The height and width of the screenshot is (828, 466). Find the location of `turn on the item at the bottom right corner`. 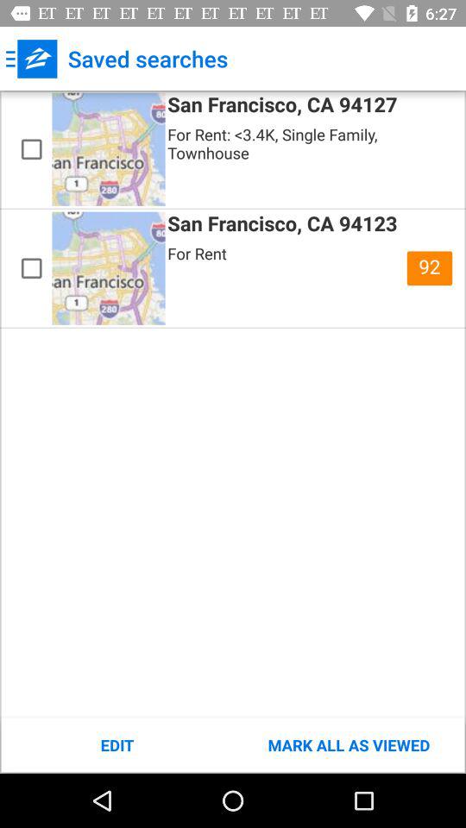

turn on the item at the bottom right corner is located at coordinates (349, 745).